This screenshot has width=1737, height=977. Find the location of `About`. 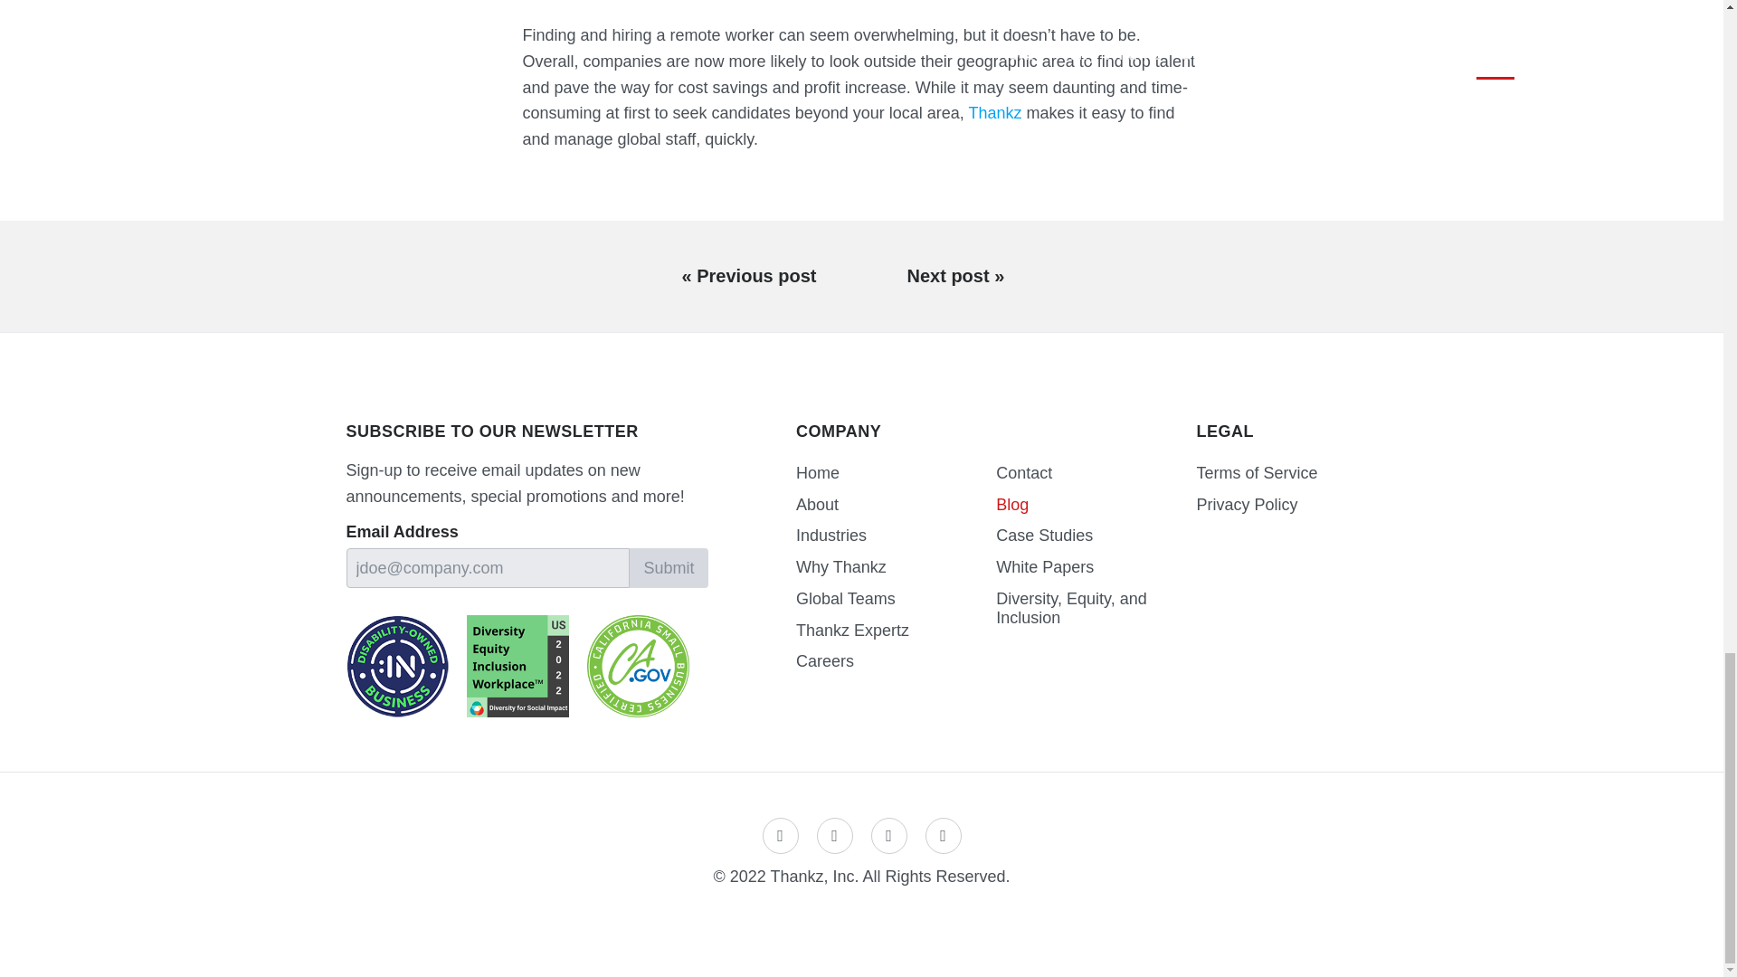

About is located at coordinates (896, 505).